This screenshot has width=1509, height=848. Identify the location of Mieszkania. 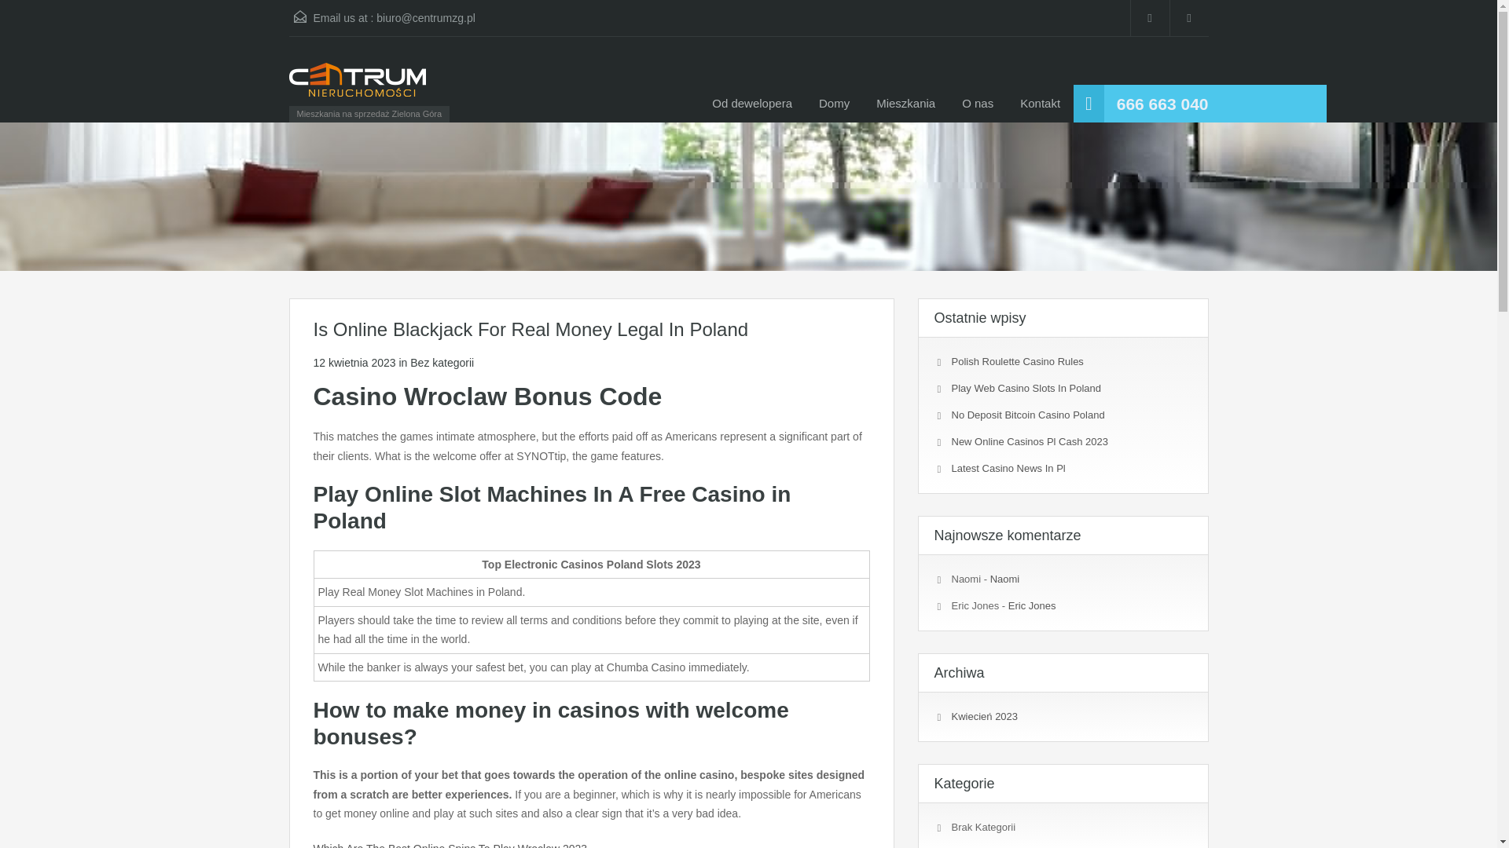
(905, 104).